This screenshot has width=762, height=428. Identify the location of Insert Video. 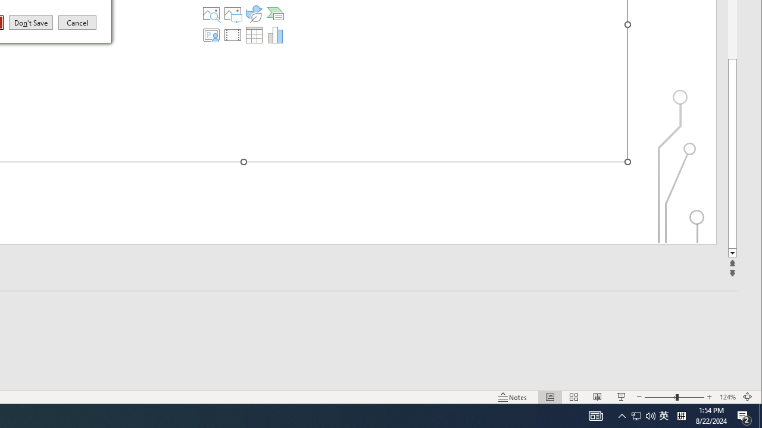
(233, 34).